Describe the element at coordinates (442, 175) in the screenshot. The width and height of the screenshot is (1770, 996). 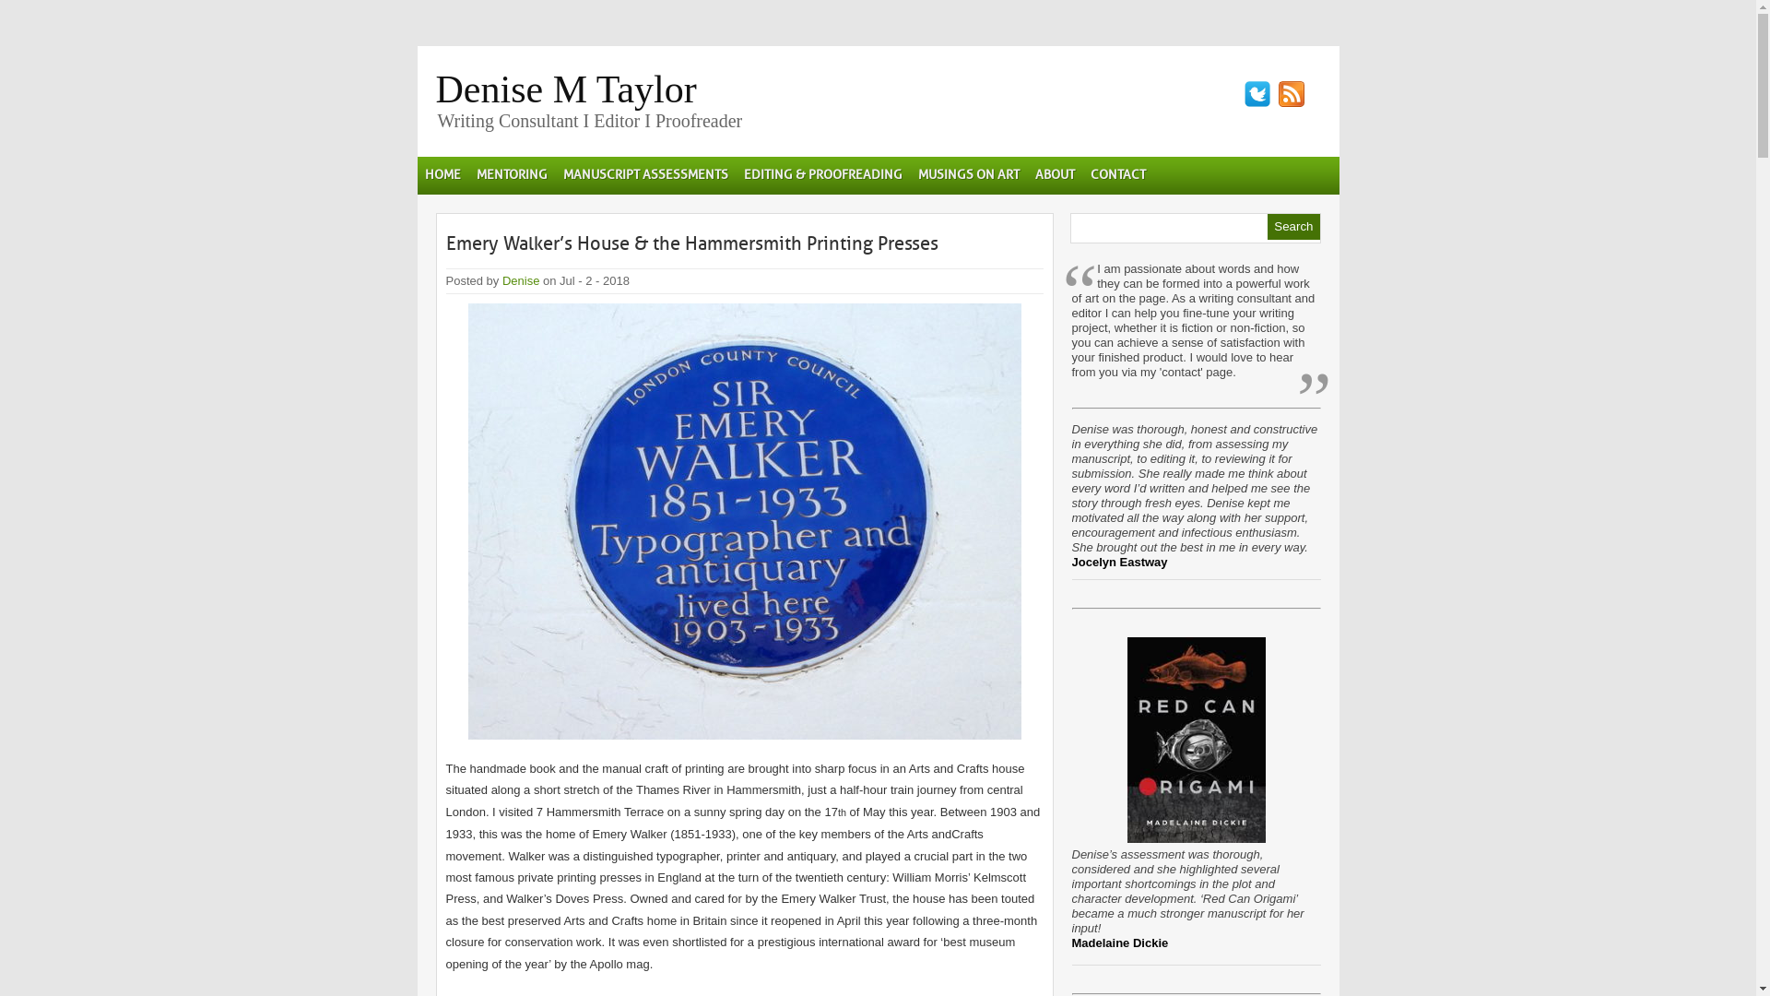
I see `HOME` at that location.